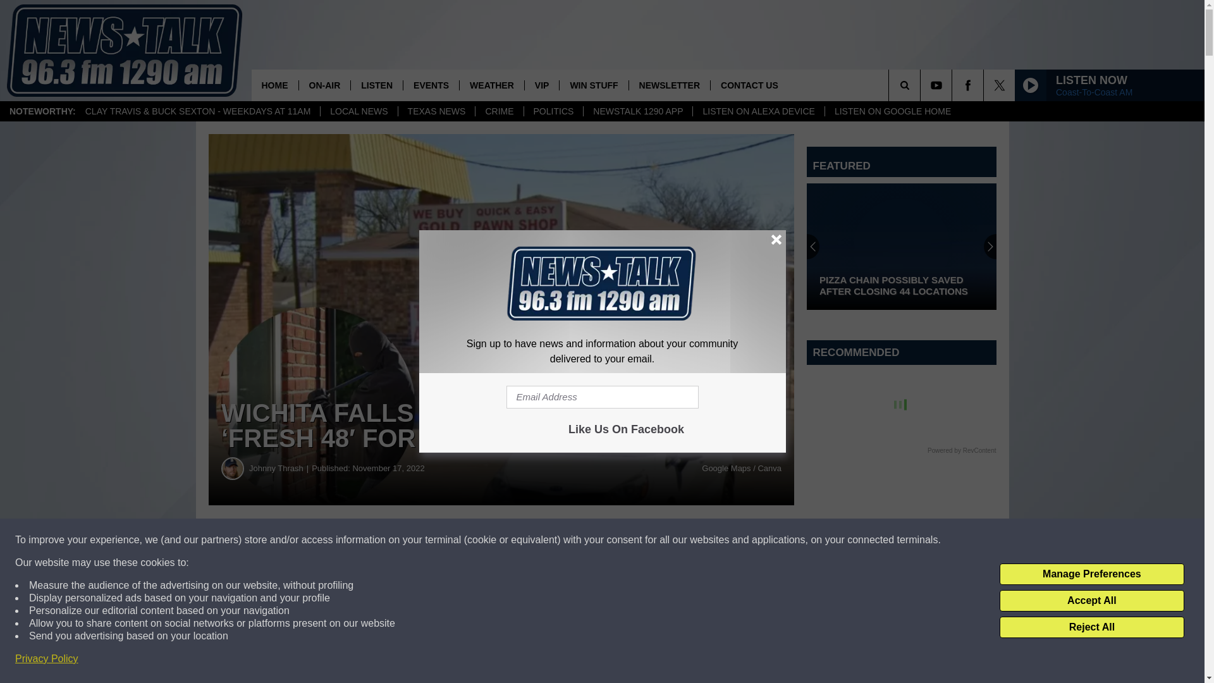 The width and height of the screenshot is (1214, 683). I want to click on Share on Twitter, so click(618, 540).